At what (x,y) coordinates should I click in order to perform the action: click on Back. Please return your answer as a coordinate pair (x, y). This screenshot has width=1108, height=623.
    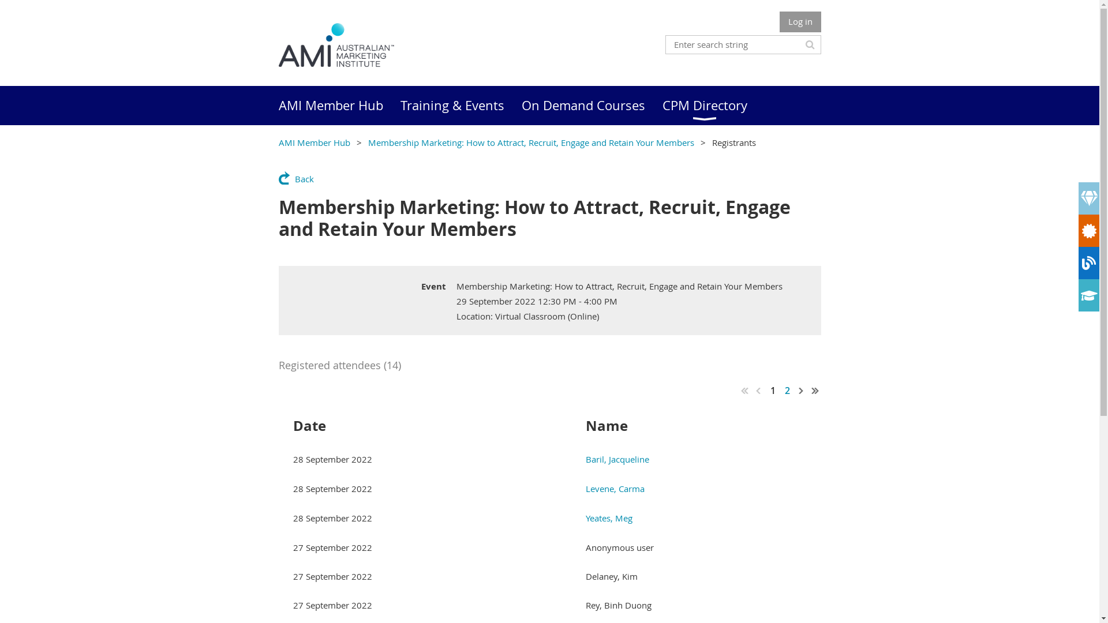
    Looking at the image, I should click on (295, 178).